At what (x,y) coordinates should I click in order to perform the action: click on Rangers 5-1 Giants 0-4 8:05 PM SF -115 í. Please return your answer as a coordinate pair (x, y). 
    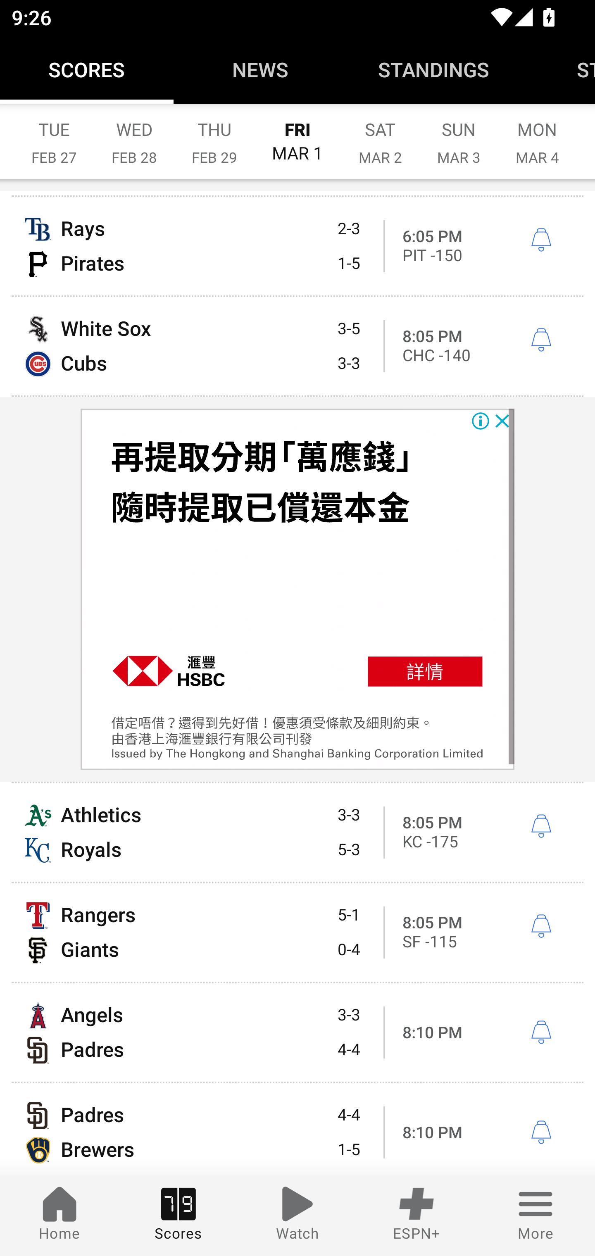
    Looking at the image, I should click on (297, 932).